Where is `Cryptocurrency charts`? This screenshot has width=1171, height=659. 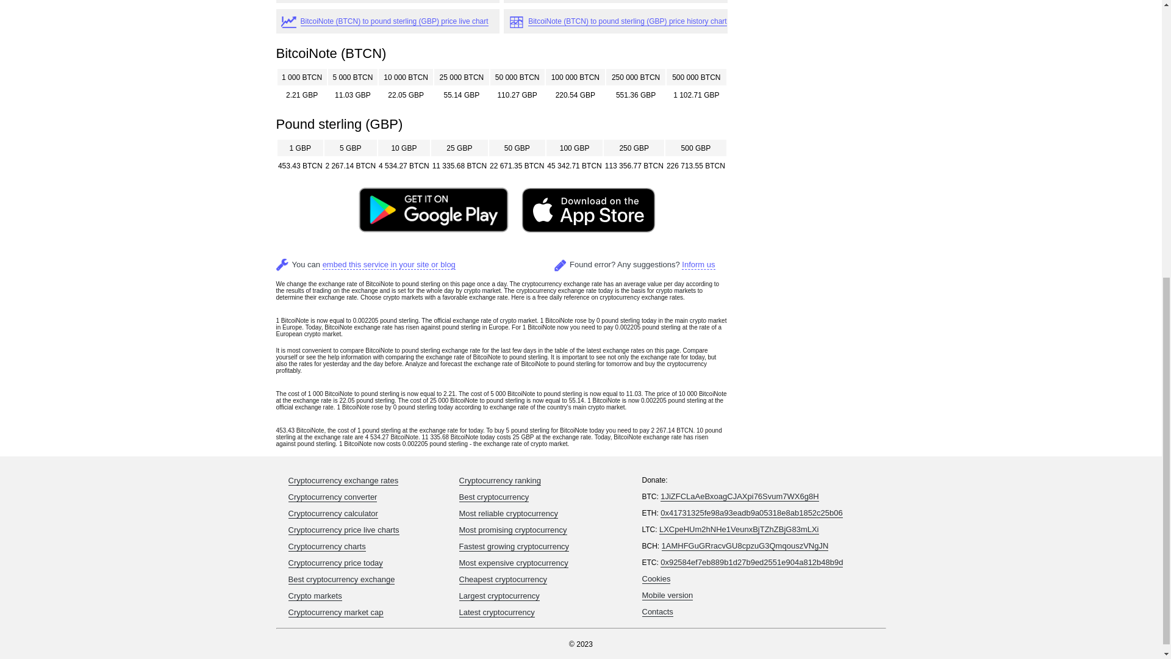 Cryptocurrency charts is located at coordinates (327, 546).